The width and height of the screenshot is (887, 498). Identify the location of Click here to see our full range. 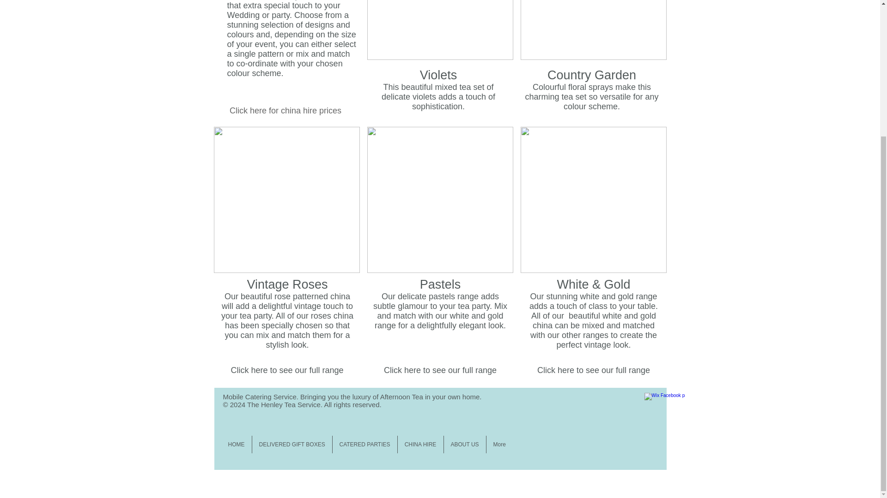
(594, 371).